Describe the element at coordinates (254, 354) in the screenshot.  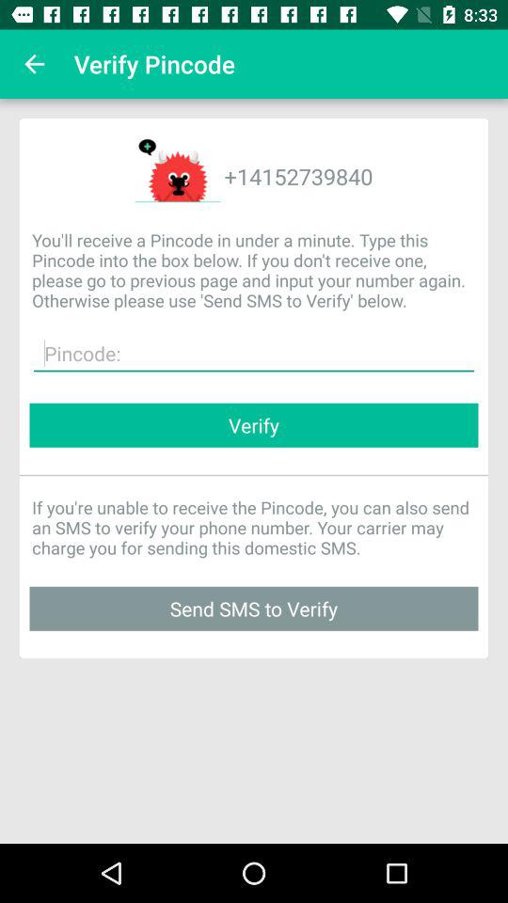
I see `turn off icon above verify` at that location.